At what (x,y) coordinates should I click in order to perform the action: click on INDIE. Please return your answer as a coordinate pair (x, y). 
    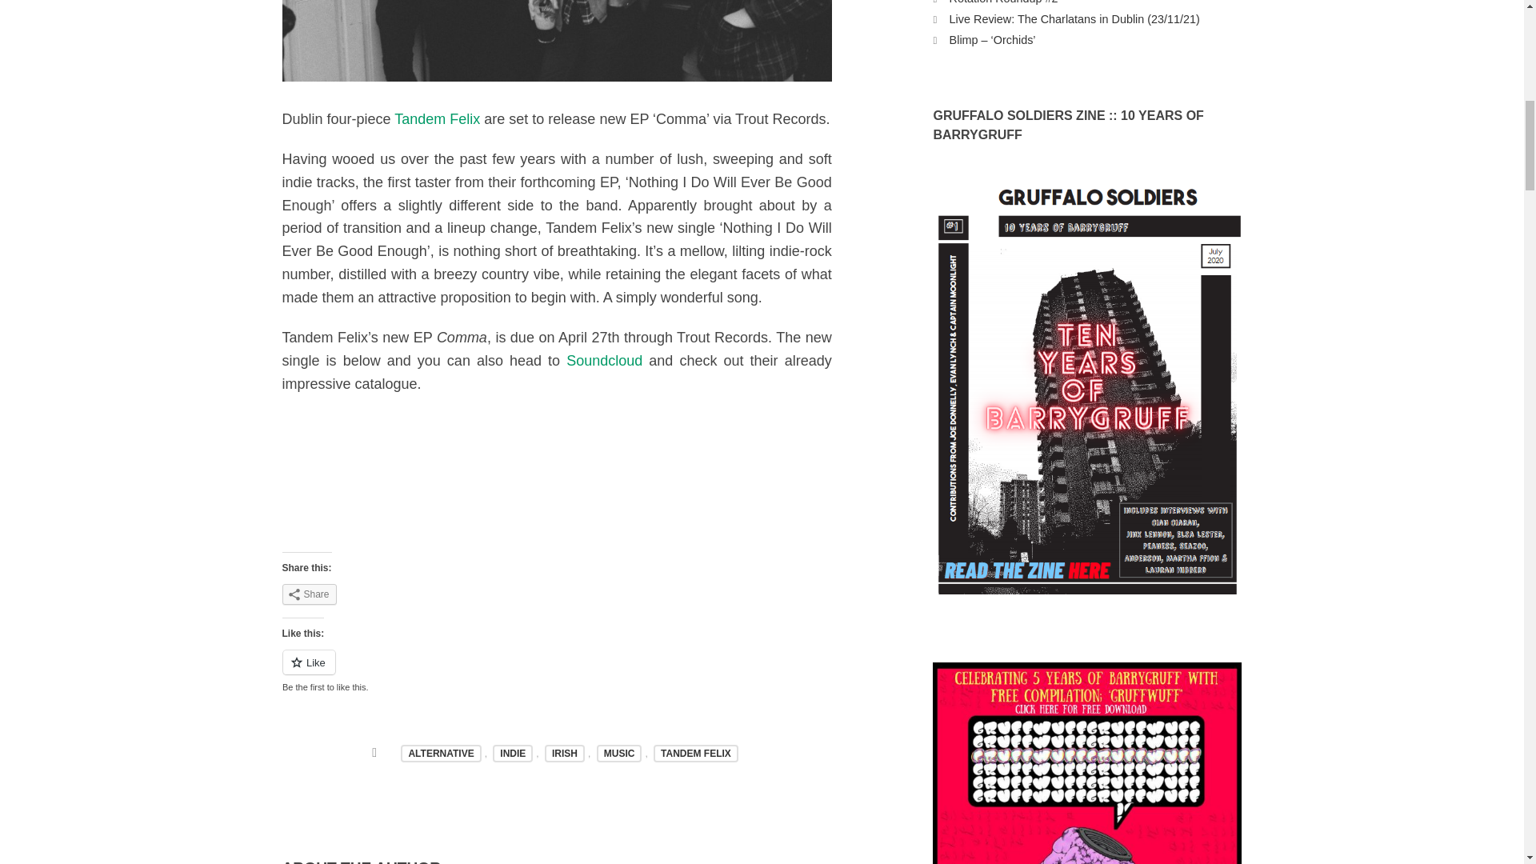
    Looking at the image, I should click on (513, 753).